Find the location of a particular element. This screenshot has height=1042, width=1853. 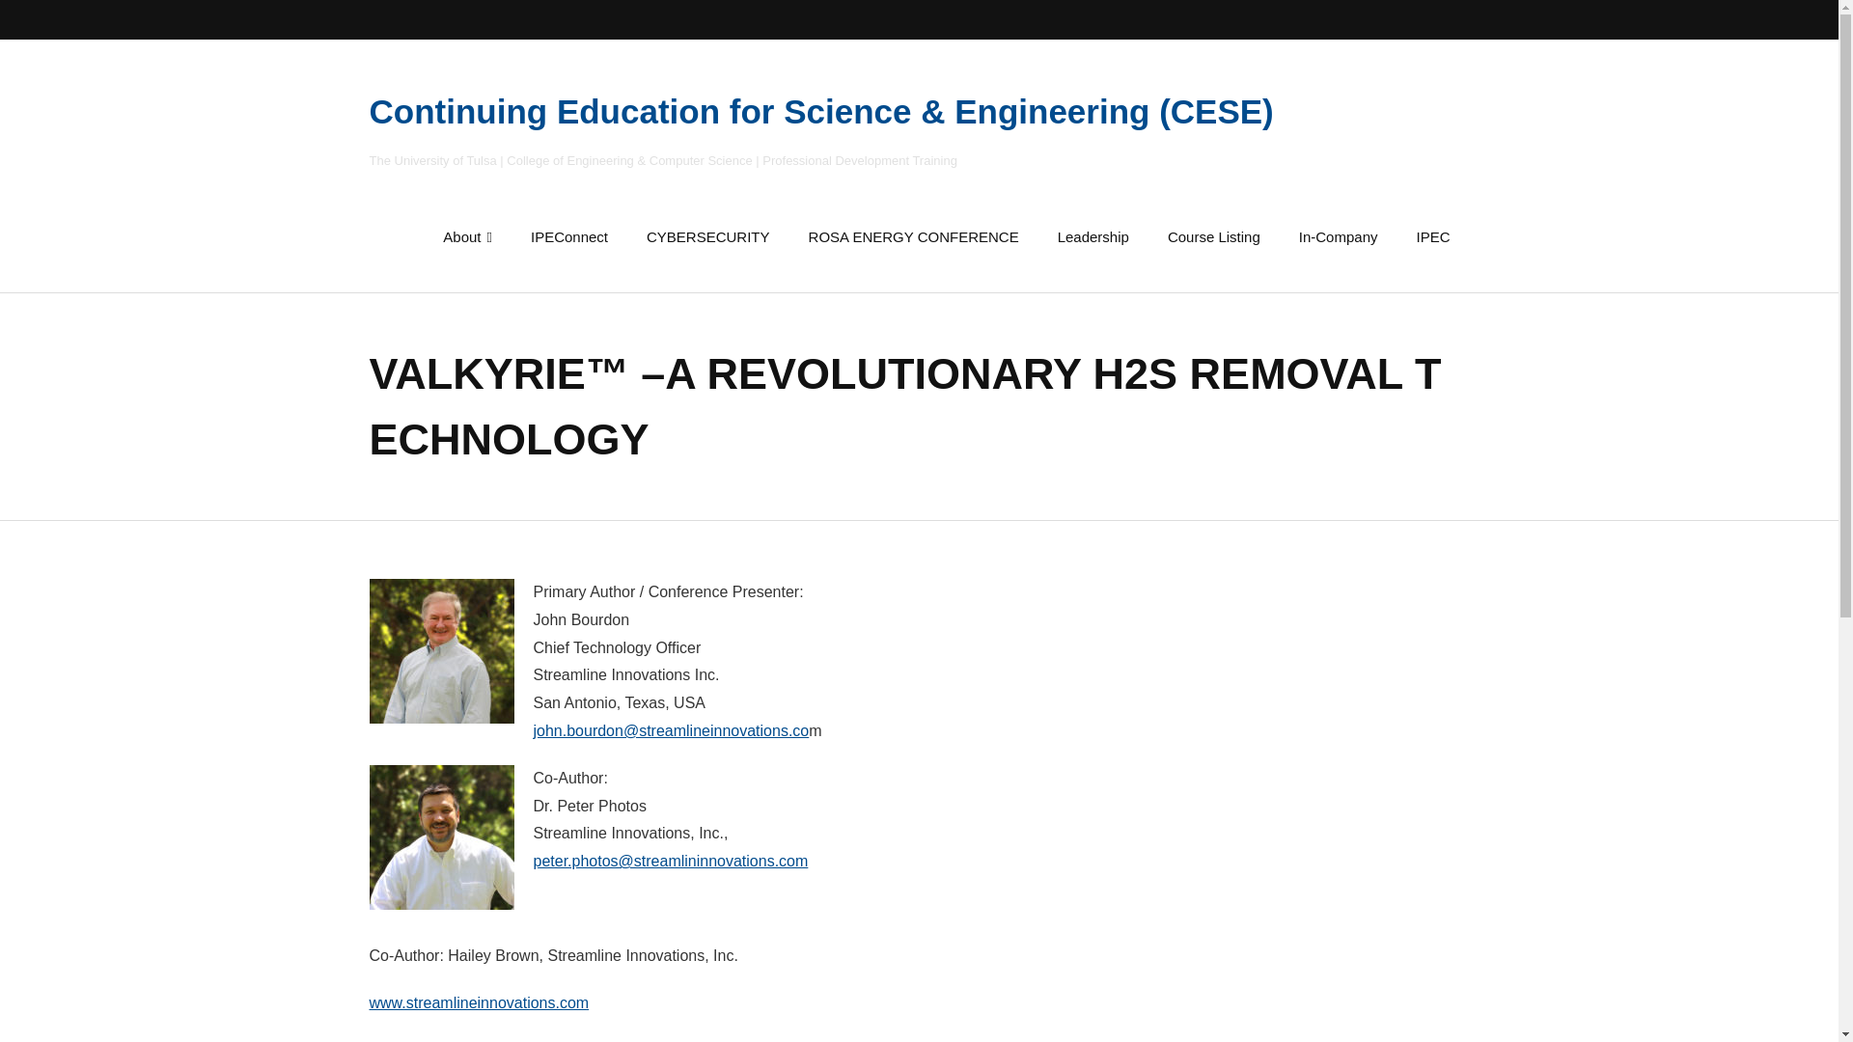

CYBERSECURITY is located at coordinates (708, 235).